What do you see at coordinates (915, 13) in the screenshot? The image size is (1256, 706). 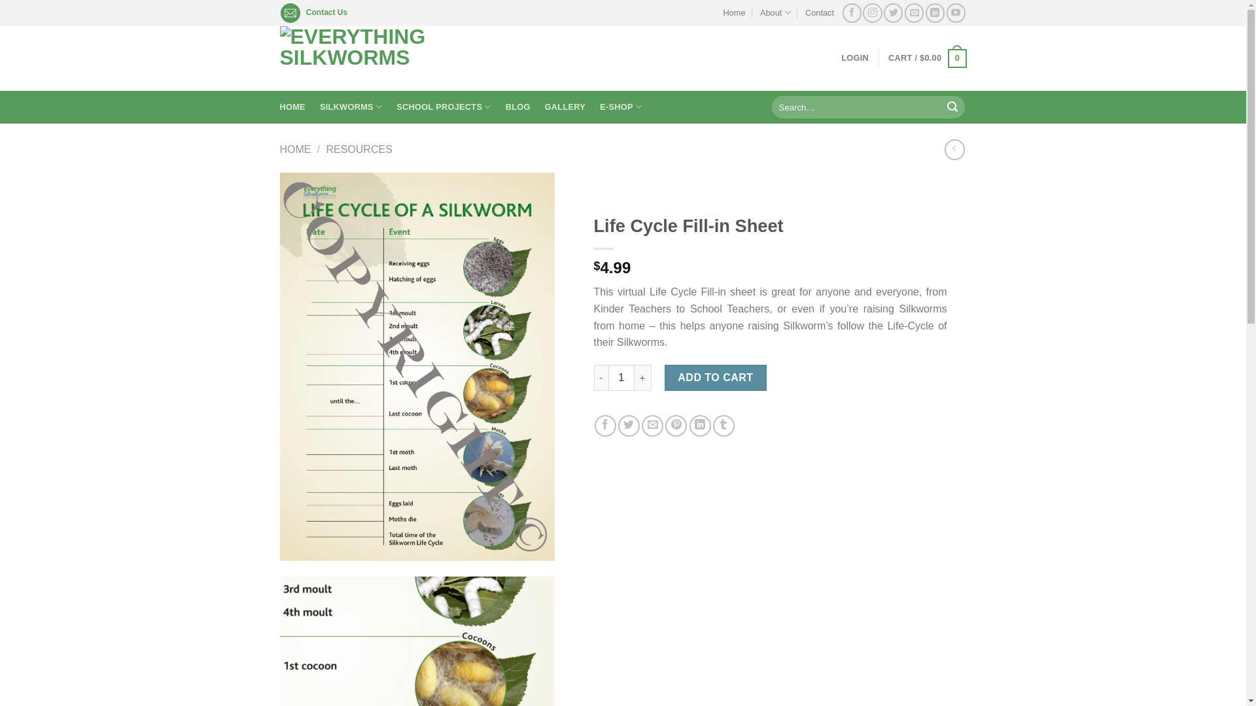 I see `Send us an email` at bounding box center [915, 13].